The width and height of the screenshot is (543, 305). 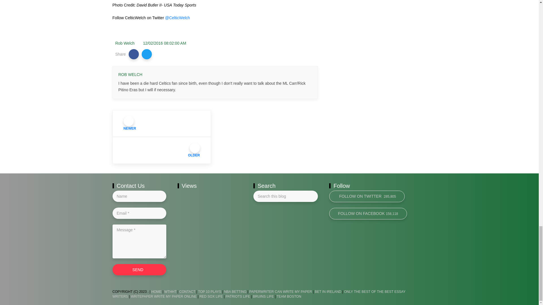 I want to click on OLDER, so click(x=162, y=150).